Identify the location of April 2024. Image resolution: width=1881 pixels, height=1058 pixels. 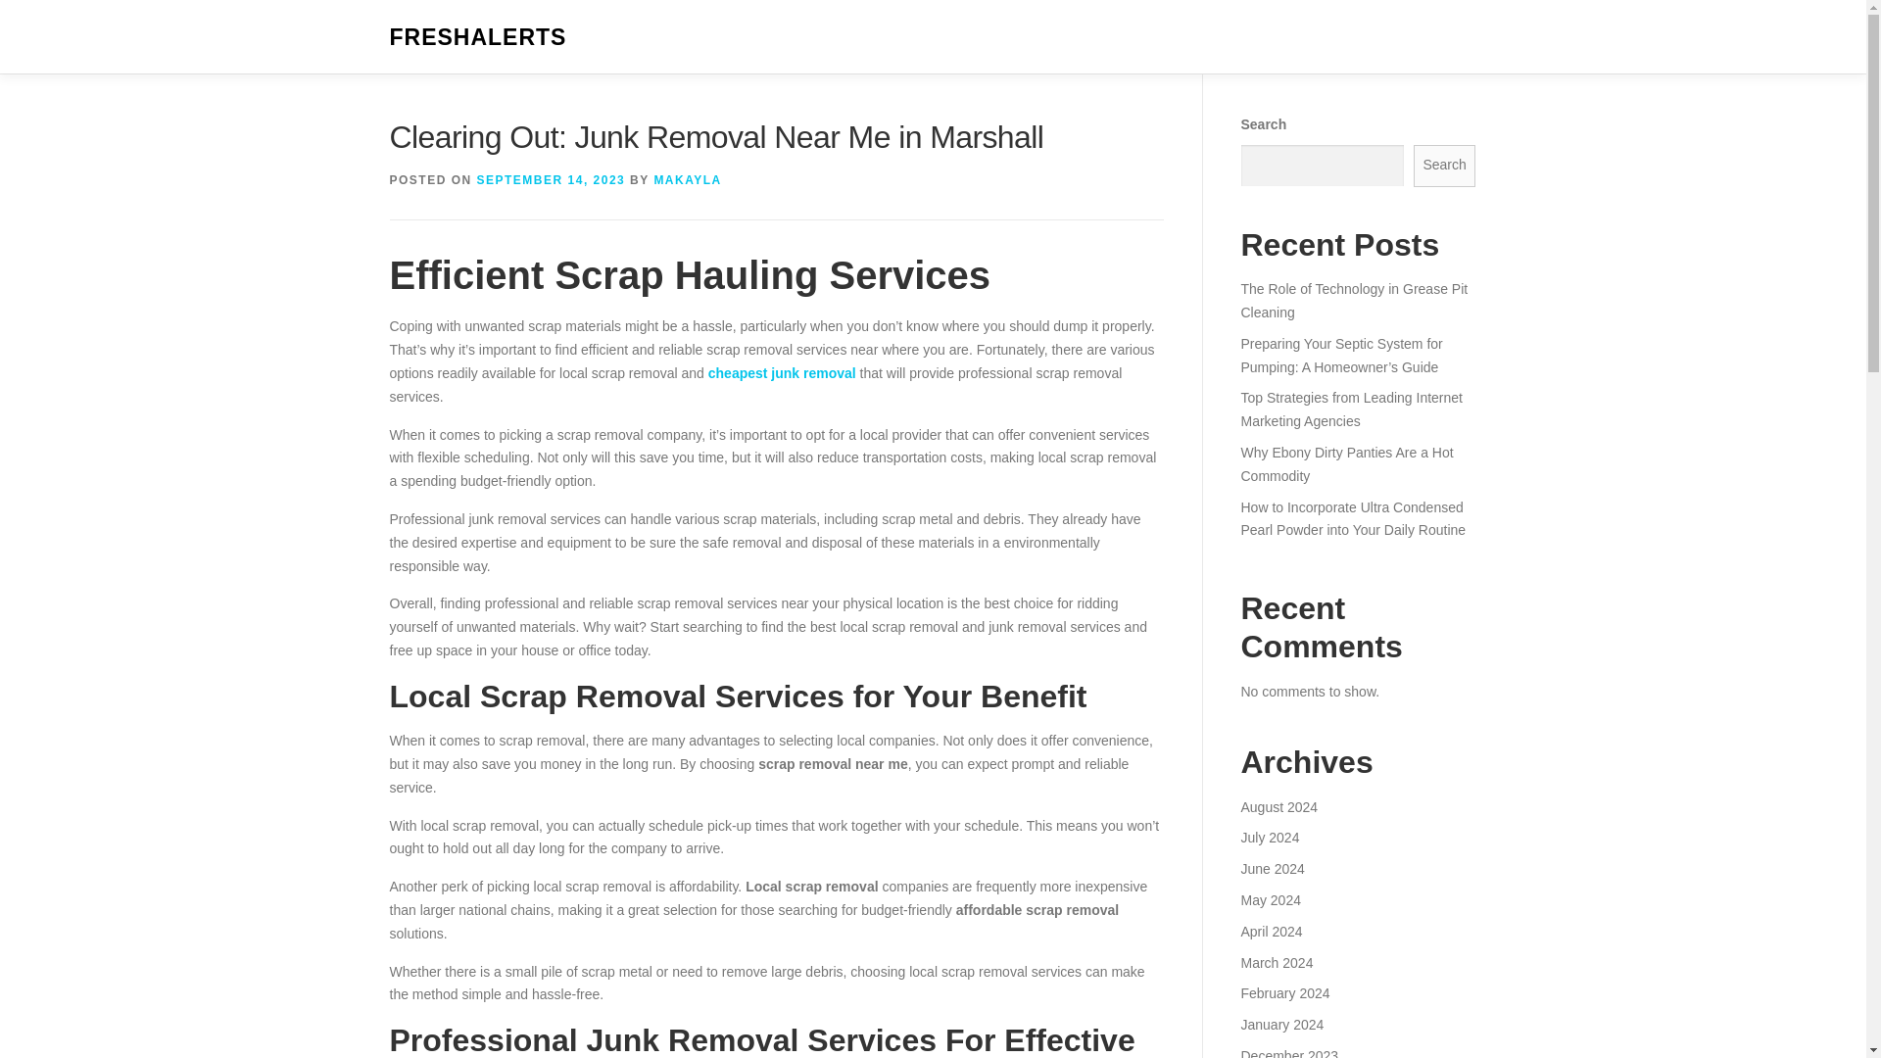
(1270, 931).